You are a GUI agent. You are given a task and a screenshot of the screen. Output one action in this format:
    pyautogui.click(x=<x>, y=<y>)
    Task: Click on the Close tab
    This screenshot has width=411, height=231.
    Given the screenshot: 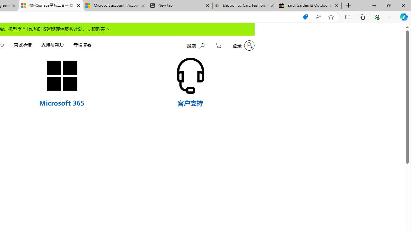 What is the action you would take?
    pyautogui.click(x=337, y=5)
    